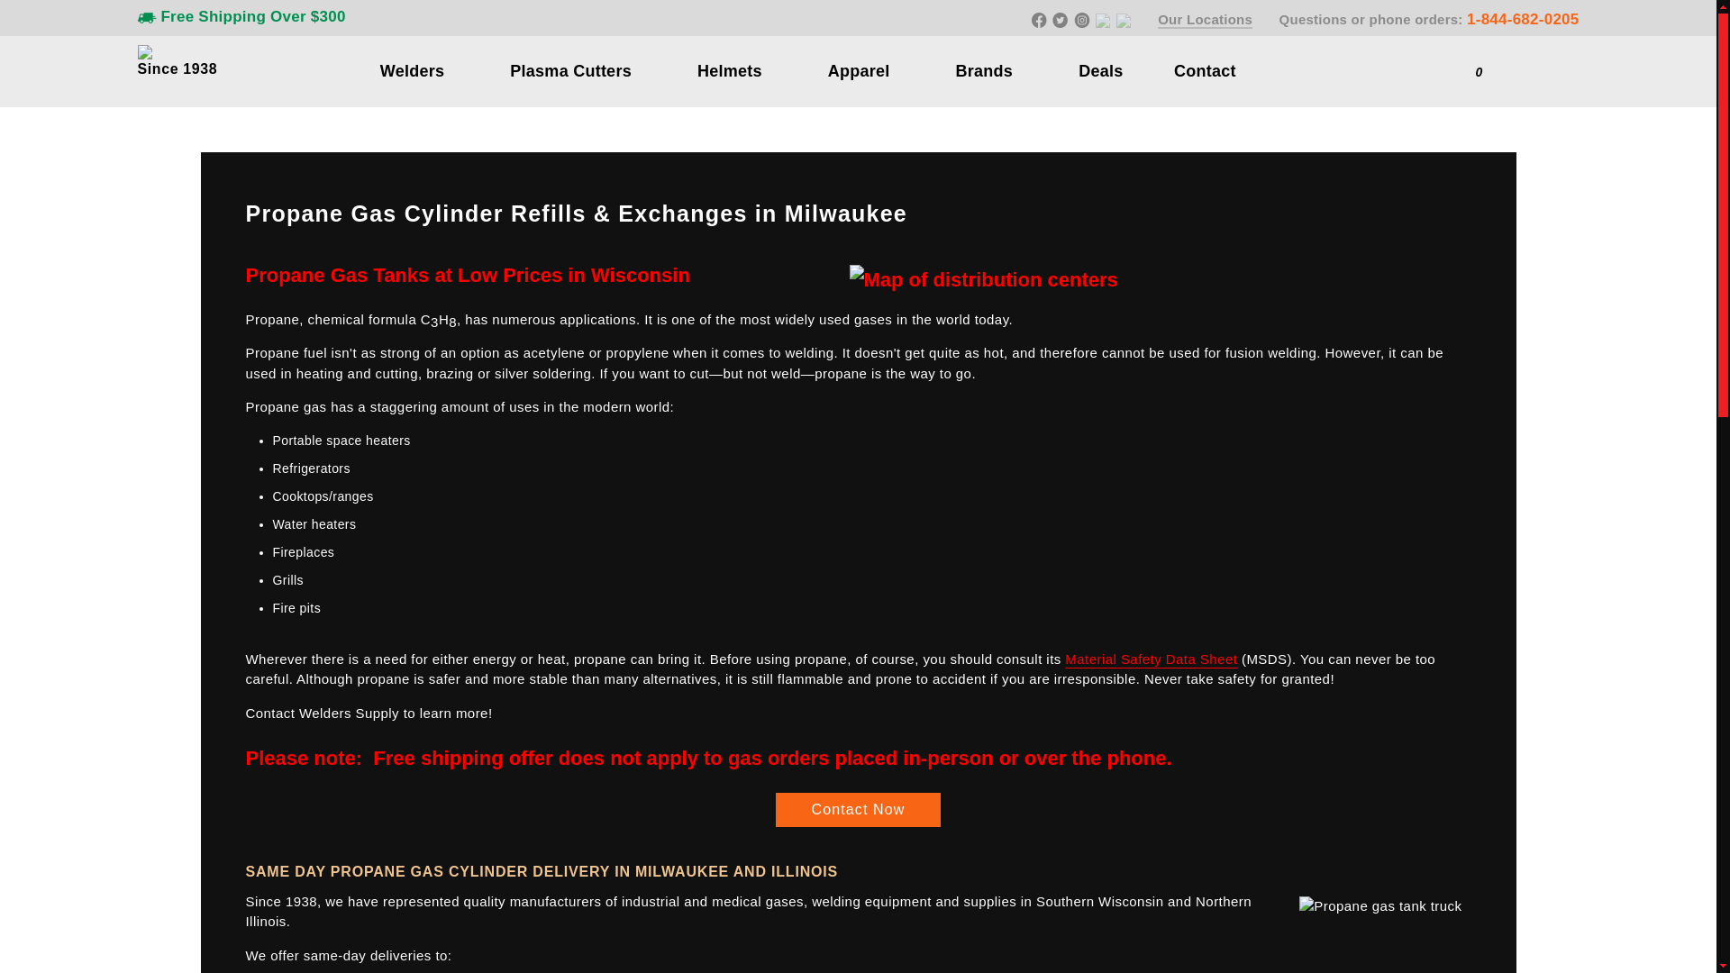  What do you see at coordinates (413, 70) in the screenshot?
I see `Welders` at bounding box center [413, 70].